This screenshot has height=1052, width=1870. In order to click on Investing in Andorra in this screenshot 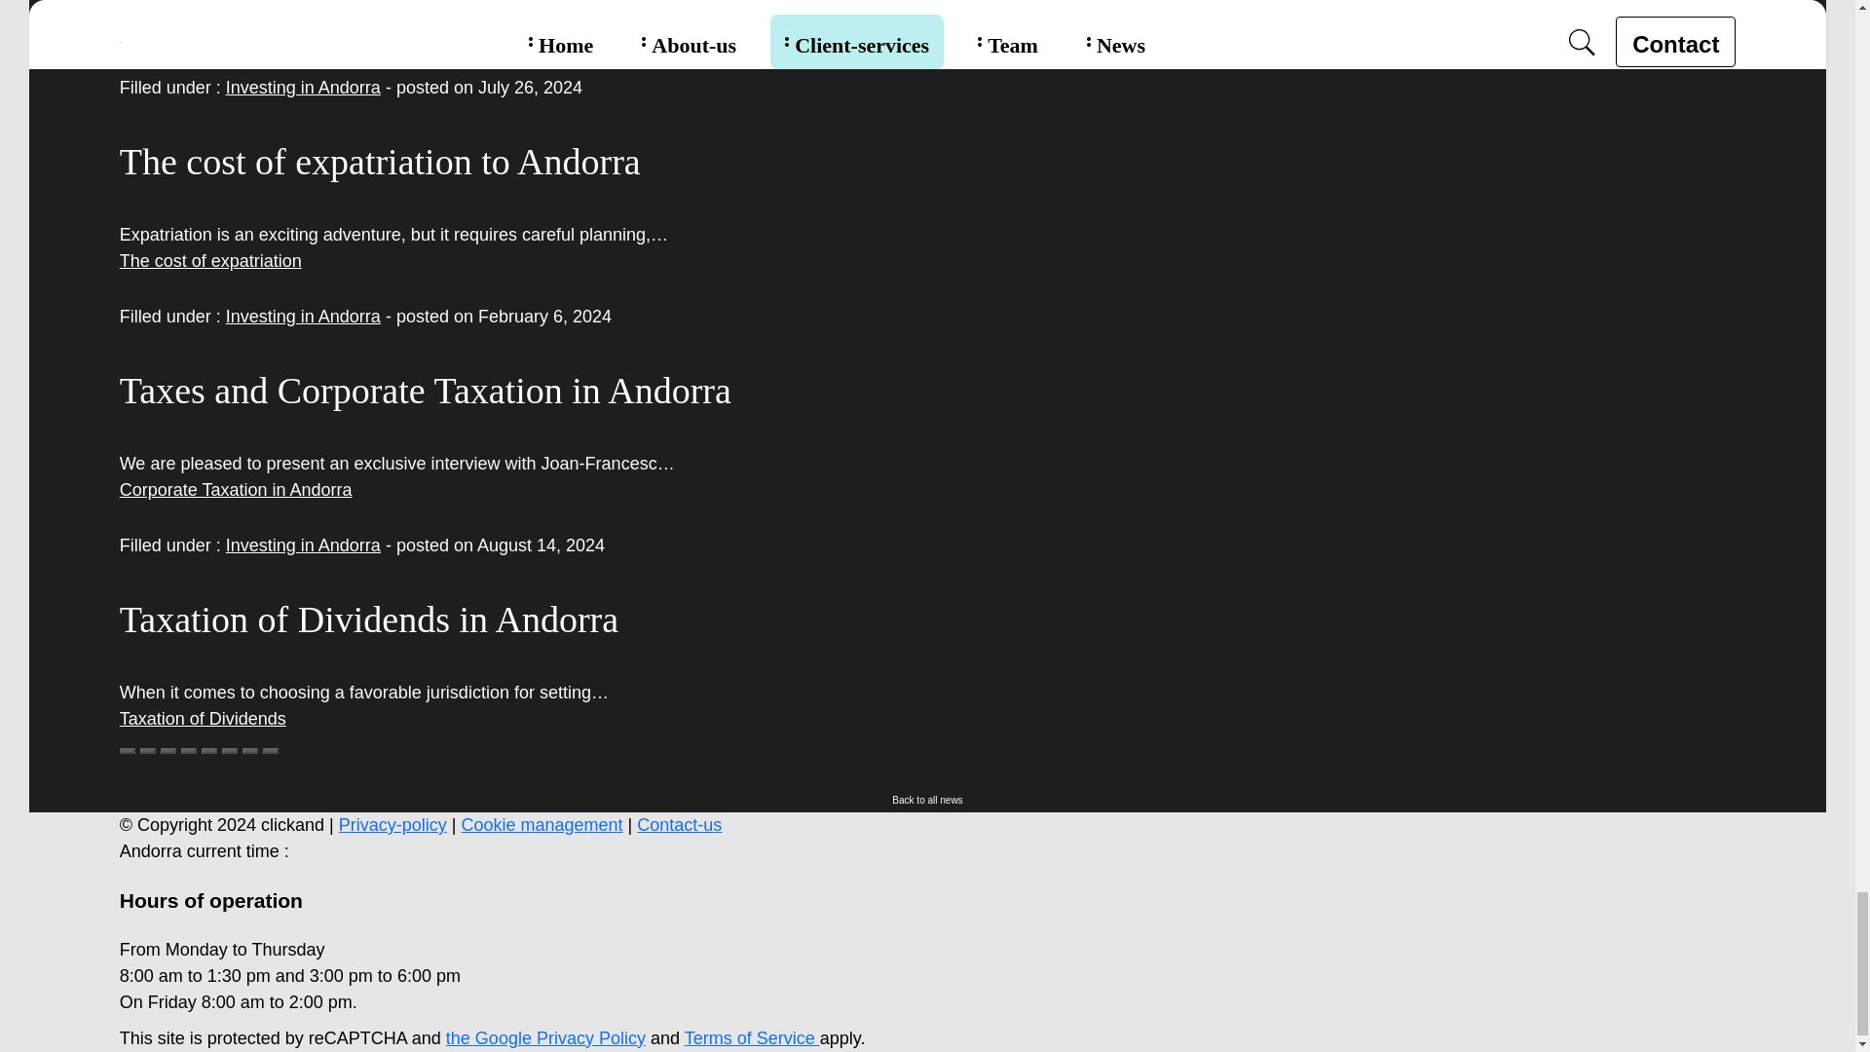, I will do `click(304, 545)`.